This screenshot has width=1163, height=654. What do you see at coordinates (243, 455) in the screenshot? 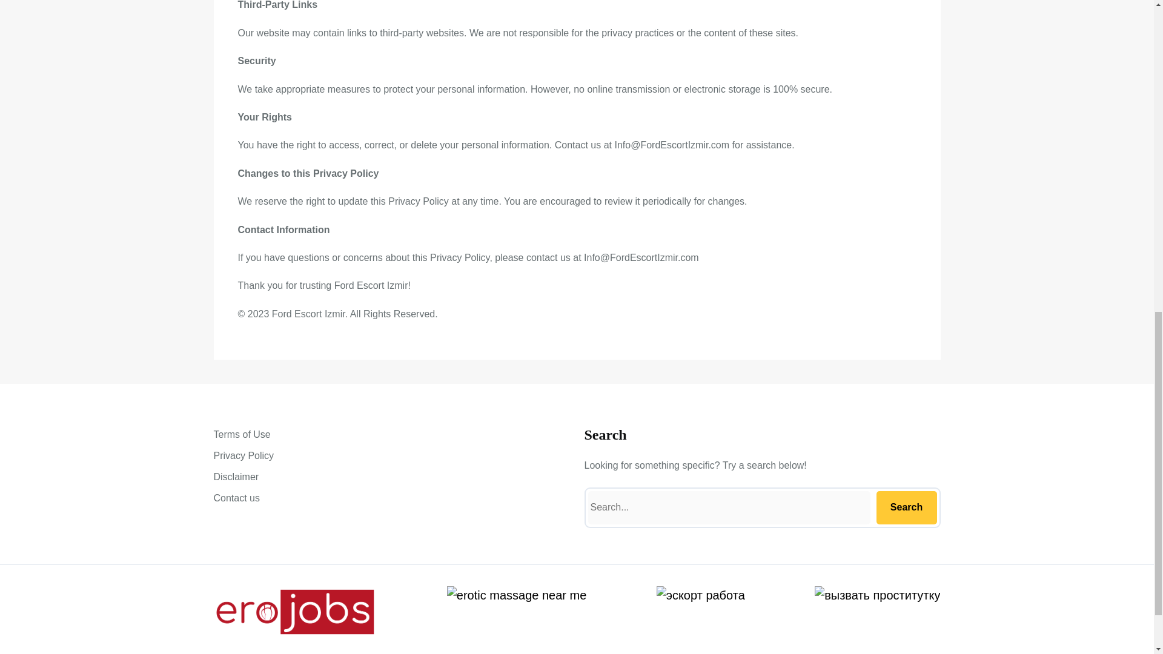
I see `Privacy Policy` at bounding box center [243, 455].